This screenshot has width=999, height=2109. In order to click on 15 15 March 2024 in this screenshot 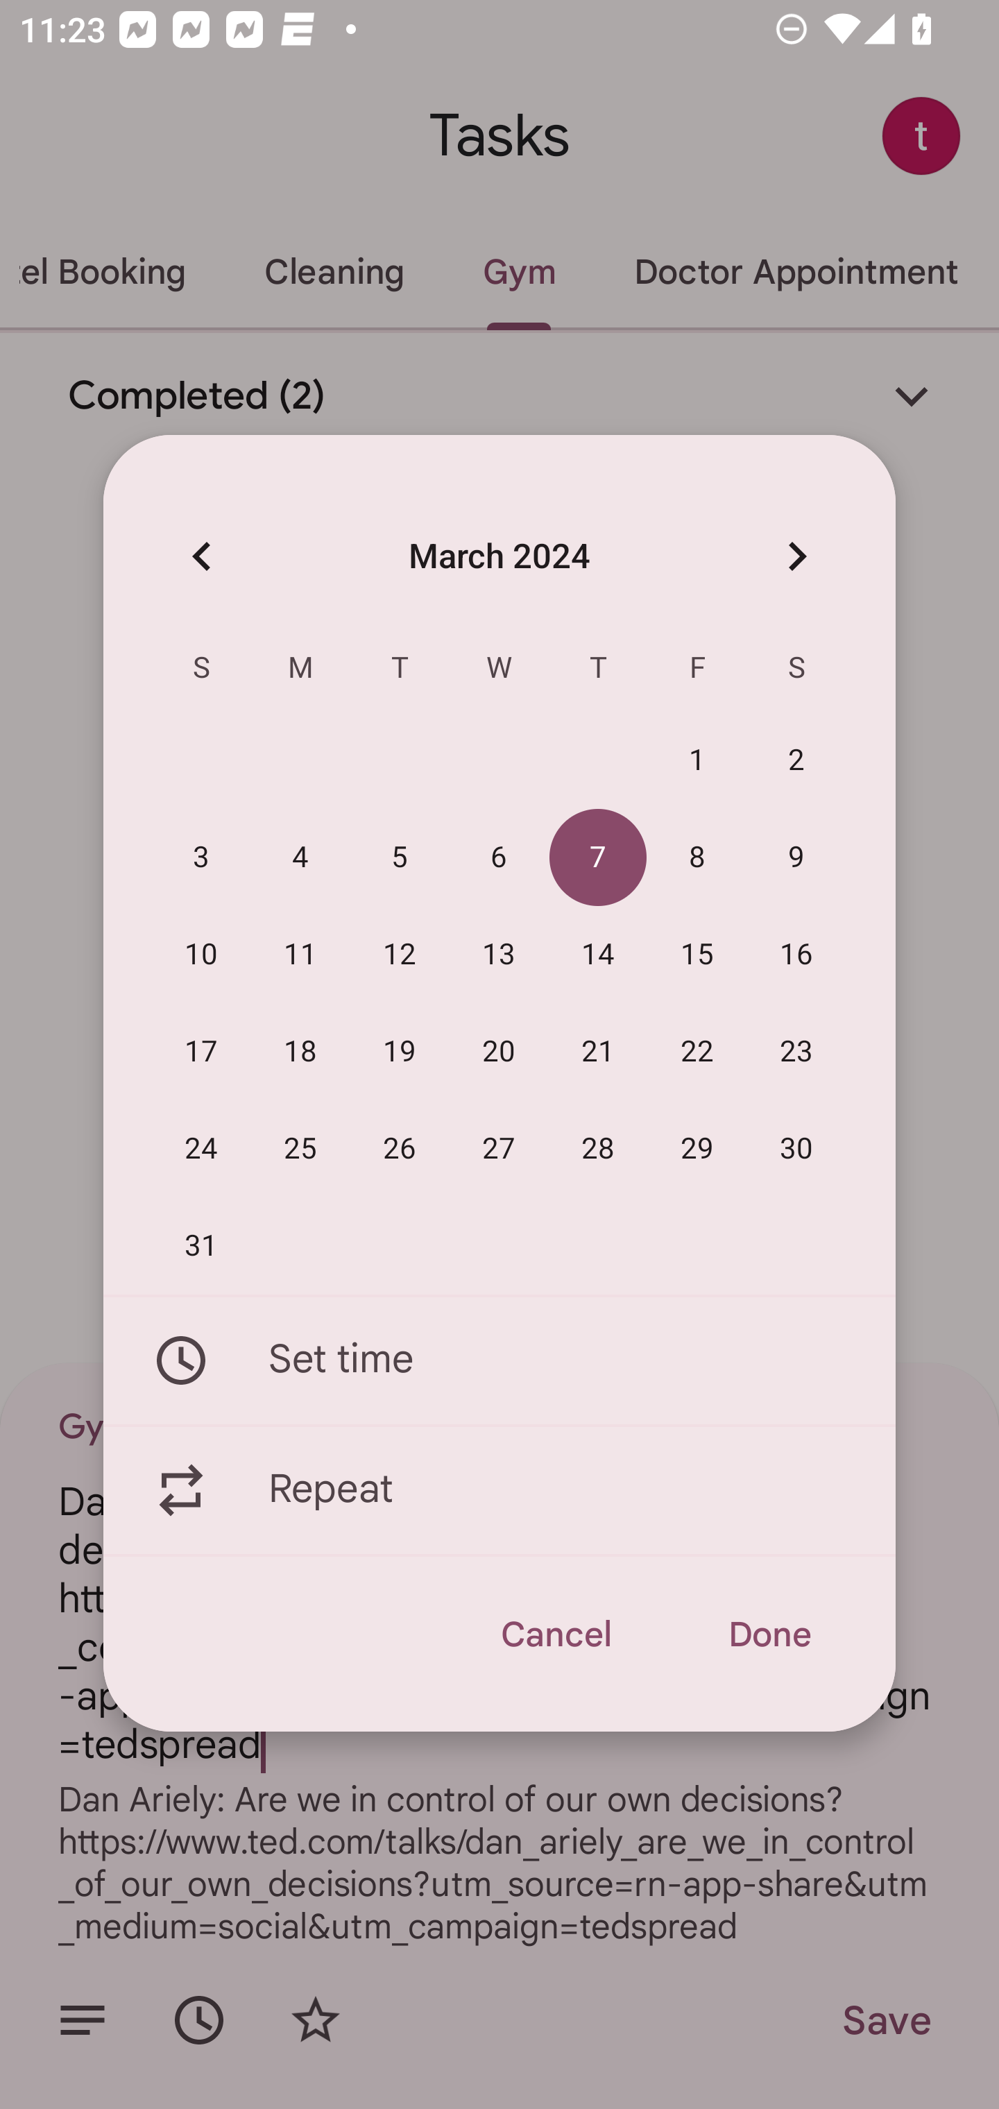, I will do `click(698, 955)`.